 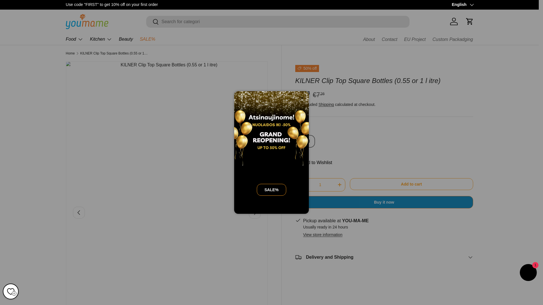 What do you see at coordinates (462, 5) in the screenshot?
I see `English` at bounding box center [462, 5].